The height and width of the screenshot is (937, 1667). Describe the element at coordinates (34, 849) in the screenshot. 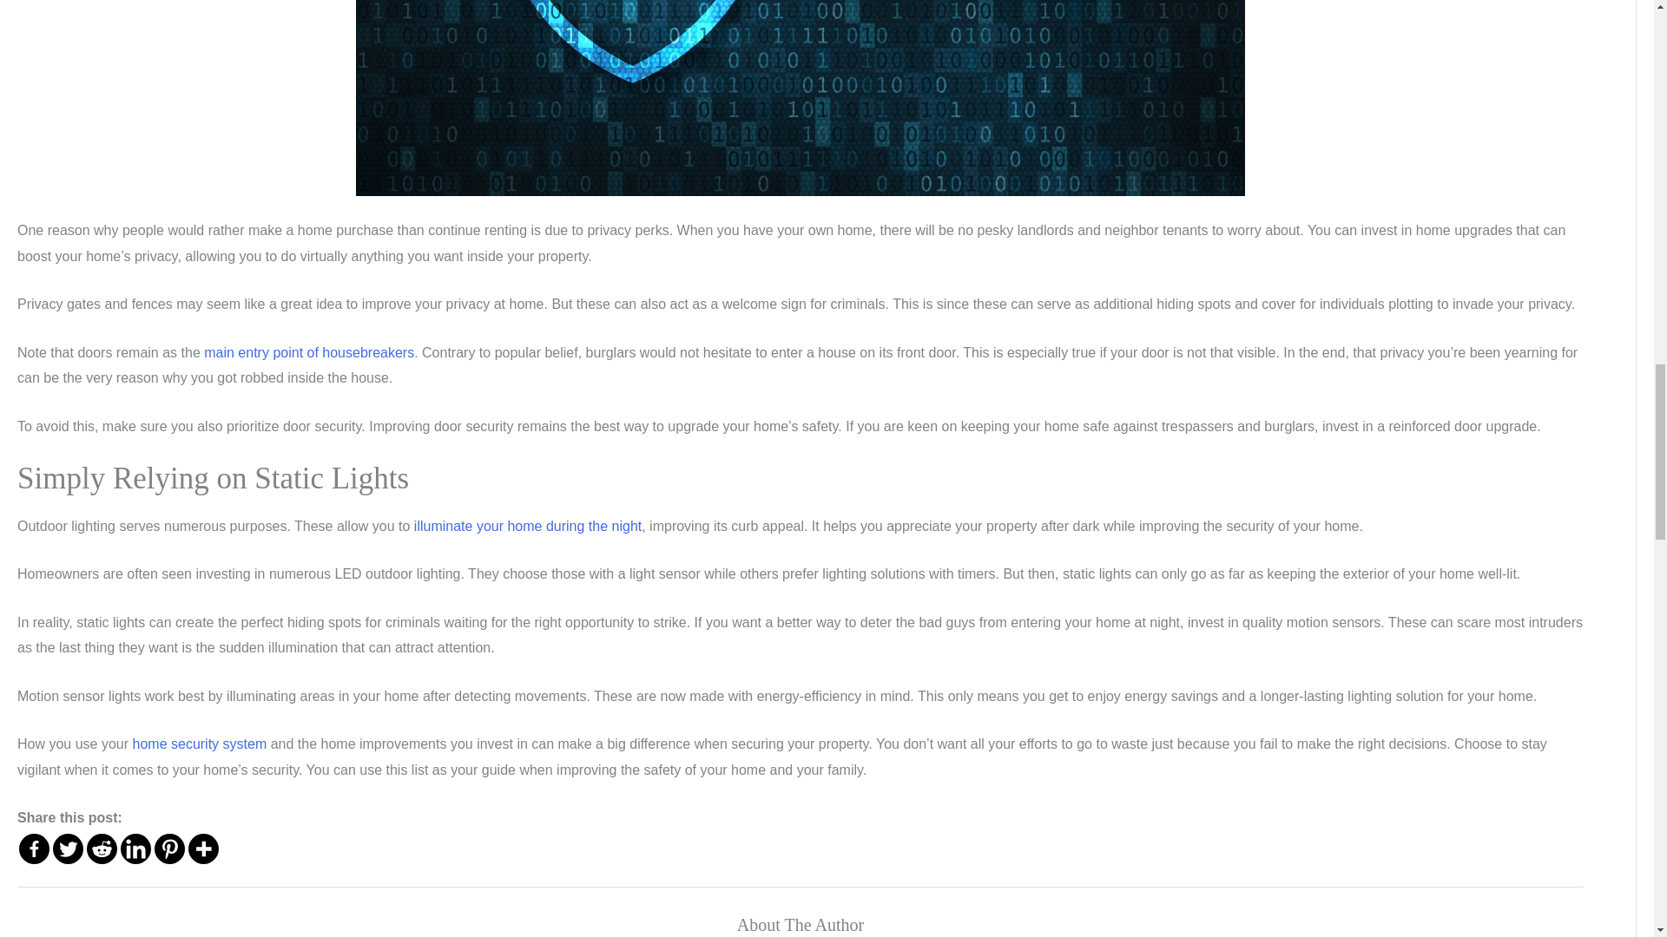

I see `Facebook` at that location.